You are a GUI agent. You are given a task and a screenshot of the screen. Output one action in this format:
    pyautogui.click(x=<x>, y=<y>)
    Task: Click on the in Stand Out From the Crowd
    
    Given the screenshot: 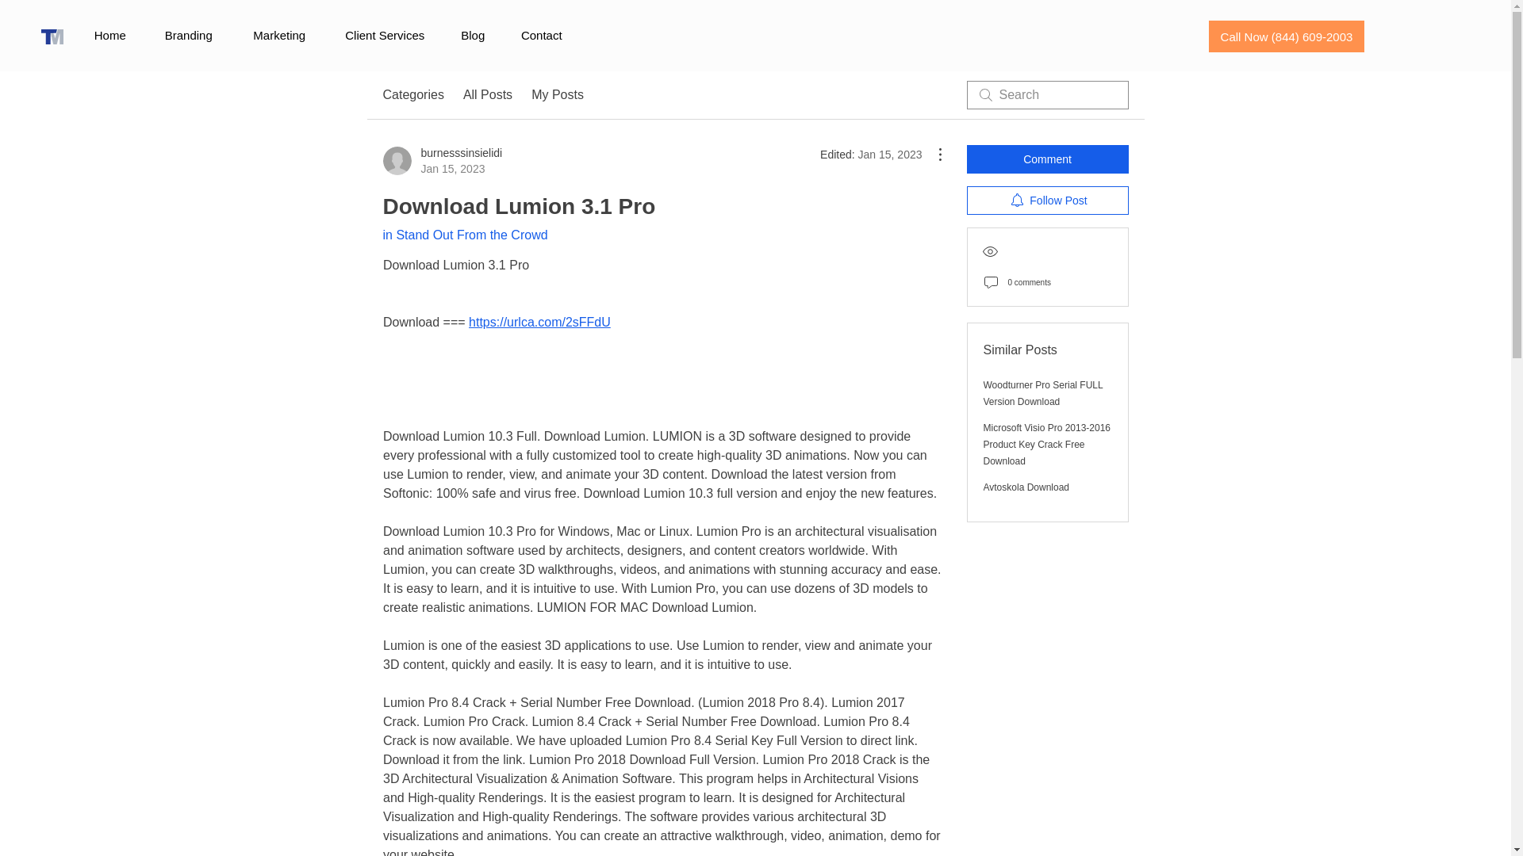 What is the action you would take?
    pyautogui.click(x=109, y=36)
    